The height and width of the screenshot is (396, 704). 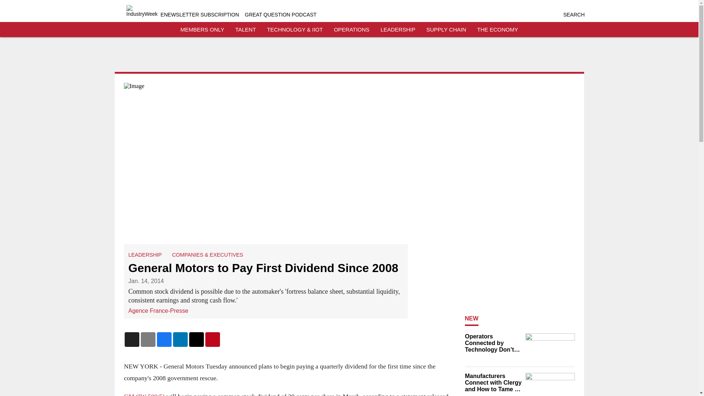 What do you see at coordinates (573, 15) in the screenshot?
I see `SEARCH` at bounding box center [573, 15].